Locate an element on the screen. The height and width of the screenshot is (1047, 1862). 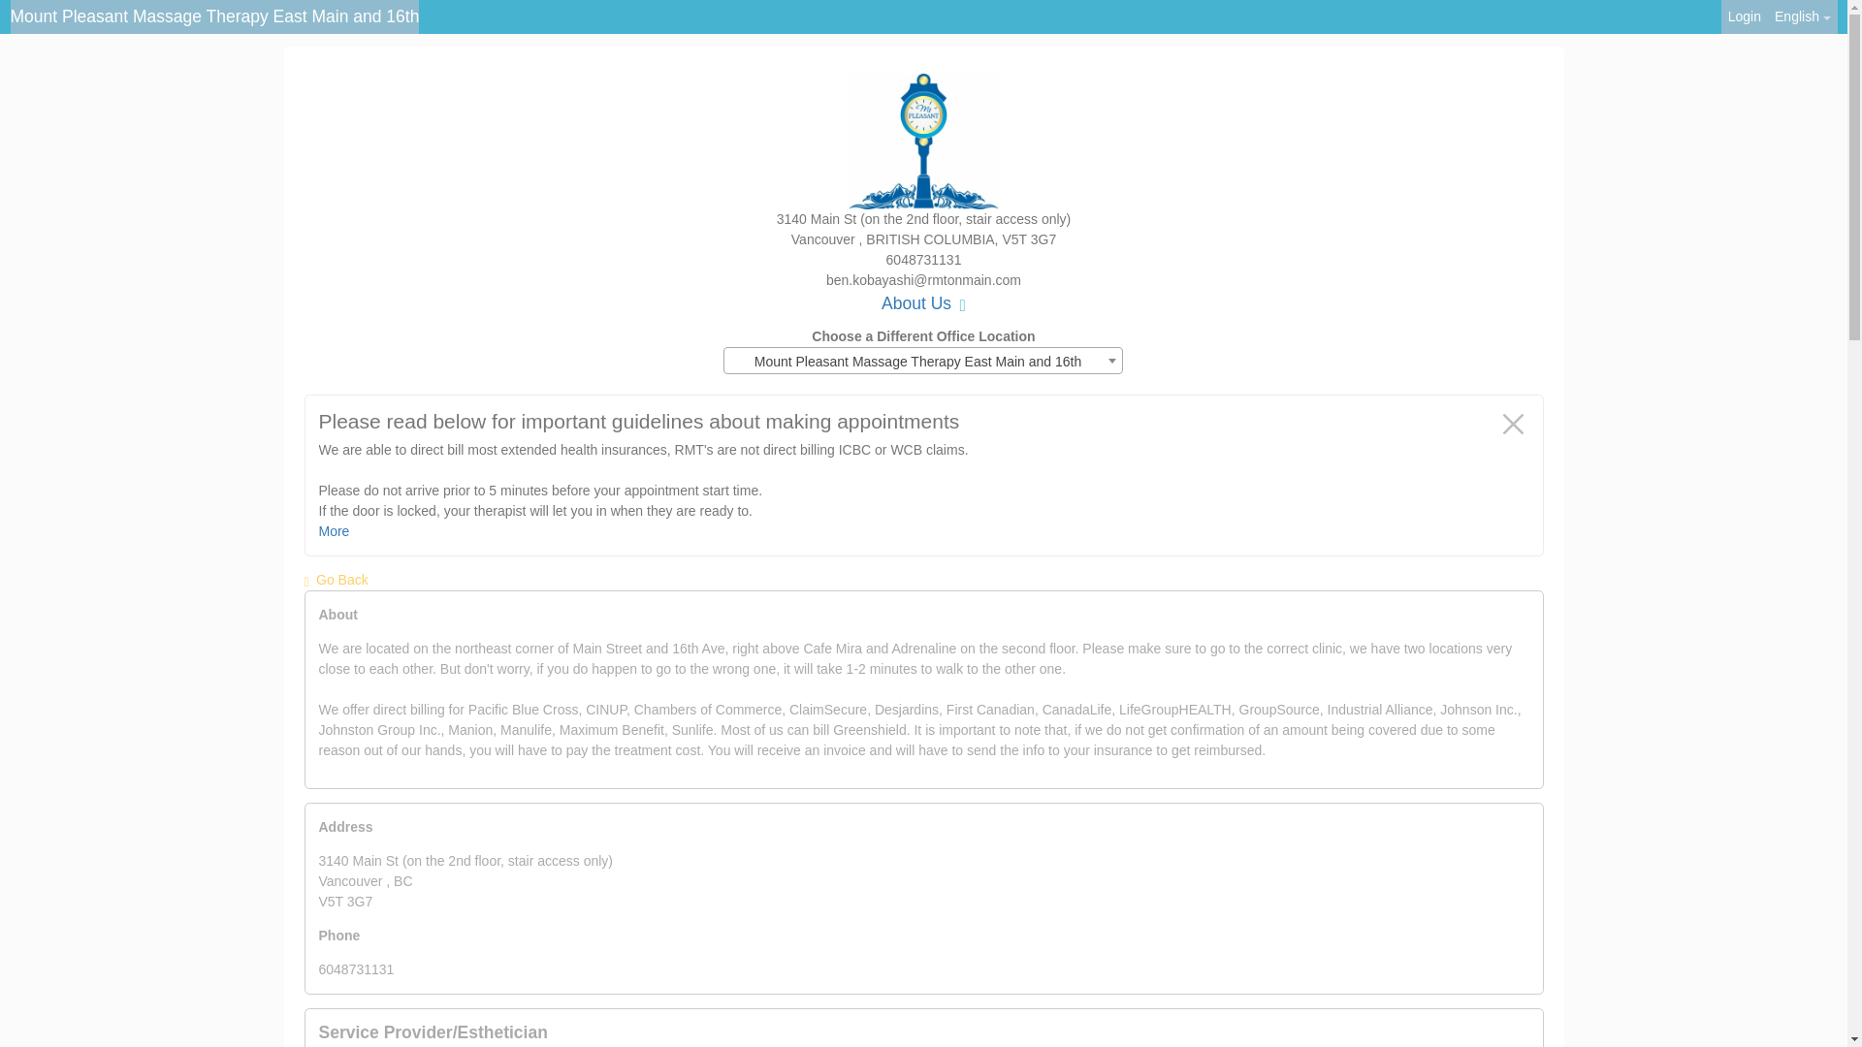
Go Back is located at coordinates (337, 579).